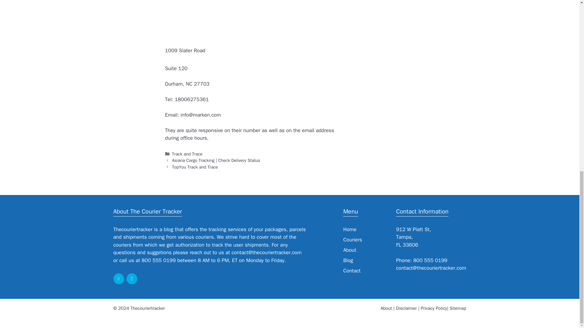  What do you see at coordinates (386, 308) in the screenshot?
I see `About` at bounding box center [386, 308].